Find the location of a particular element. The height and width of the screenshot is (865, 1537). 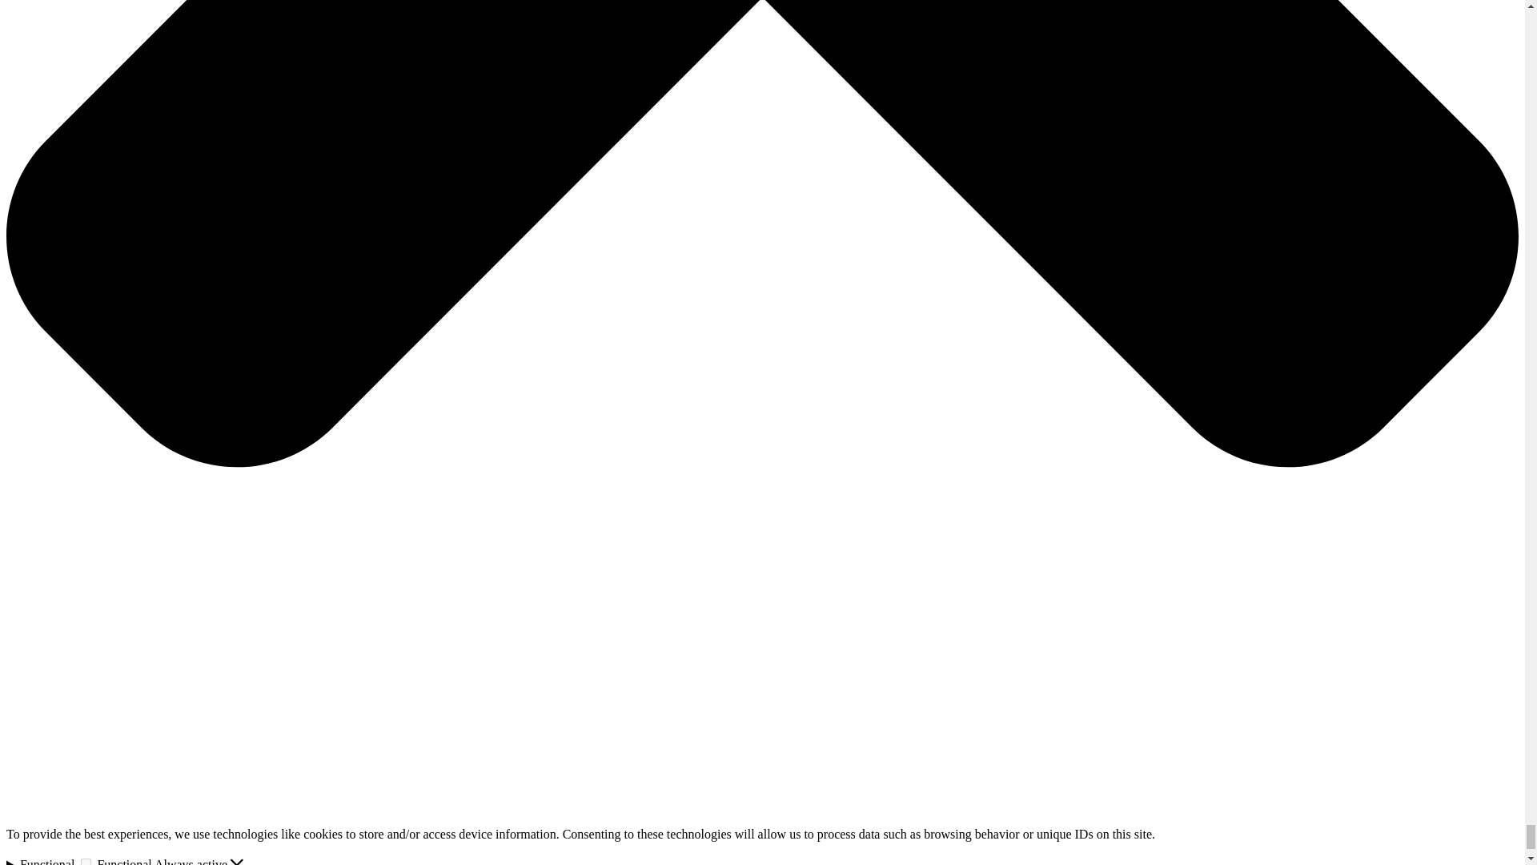

1 is located at coordinates (86, 862).